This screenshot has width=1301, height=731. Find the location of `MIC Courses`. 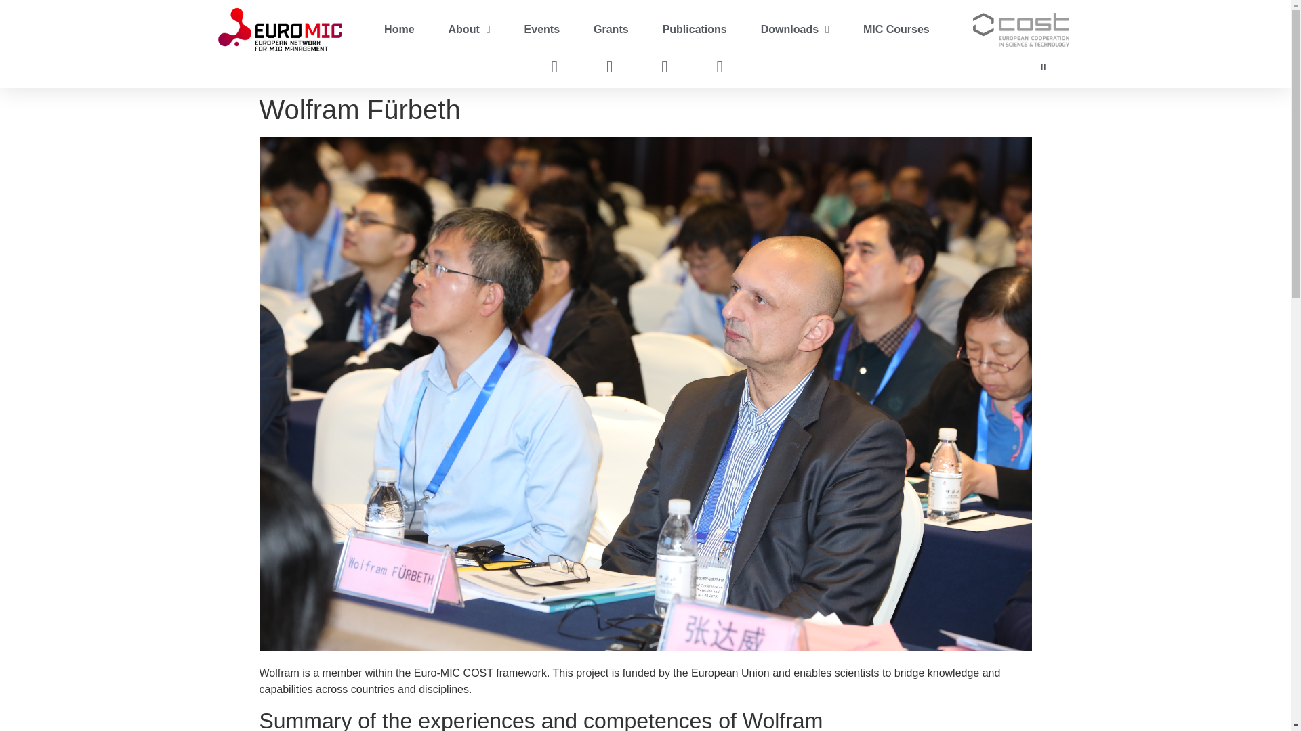

MIC Courses is located at coordinates (896, 29).